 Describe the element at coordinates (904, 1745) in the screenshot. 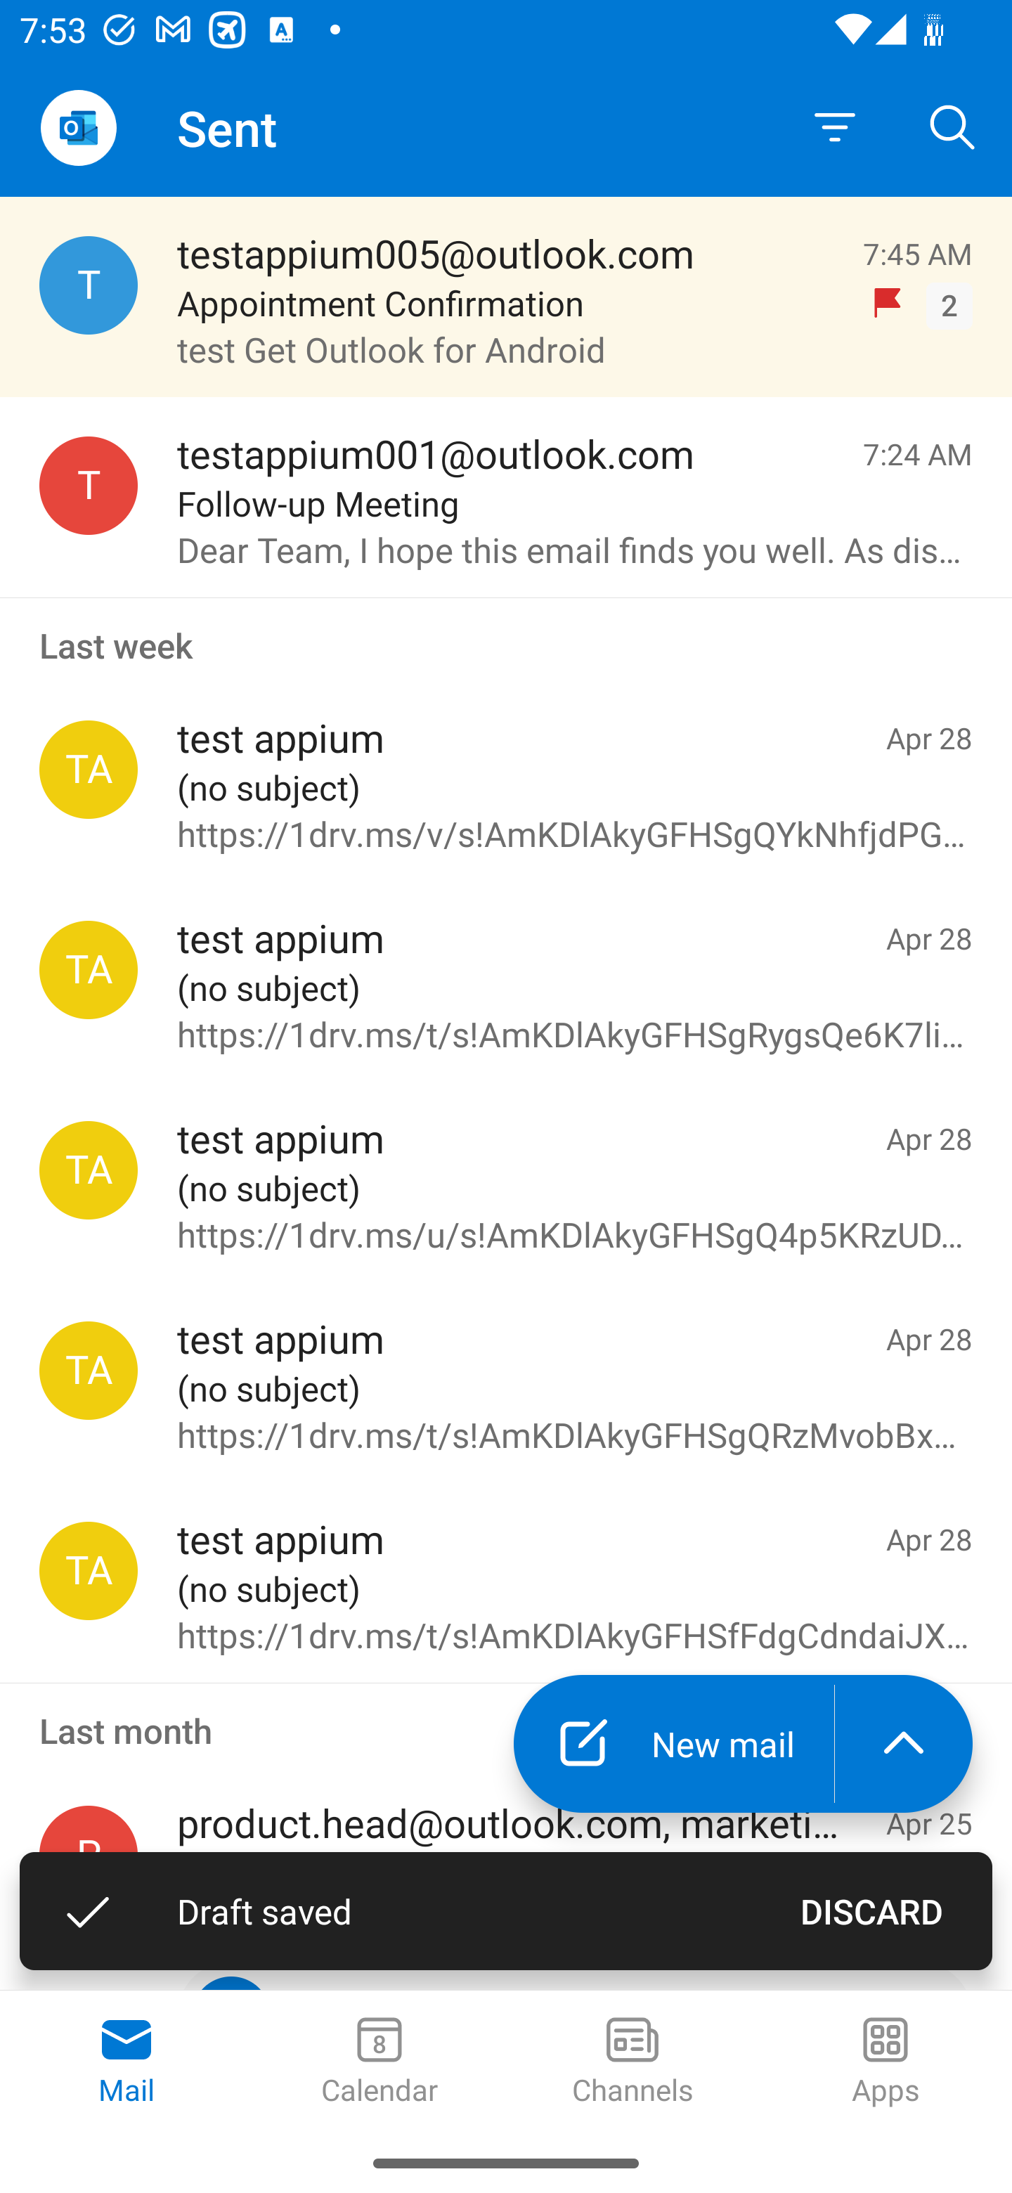

I see `launch the extended action menu` at that location.